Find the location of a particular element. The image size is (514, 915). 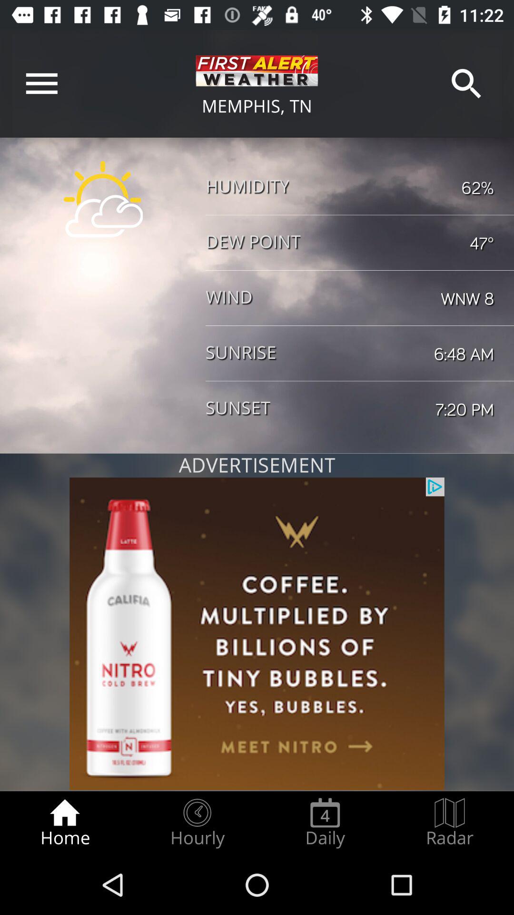

tap icon next to the home radio button is located at coordinates (197, 823).